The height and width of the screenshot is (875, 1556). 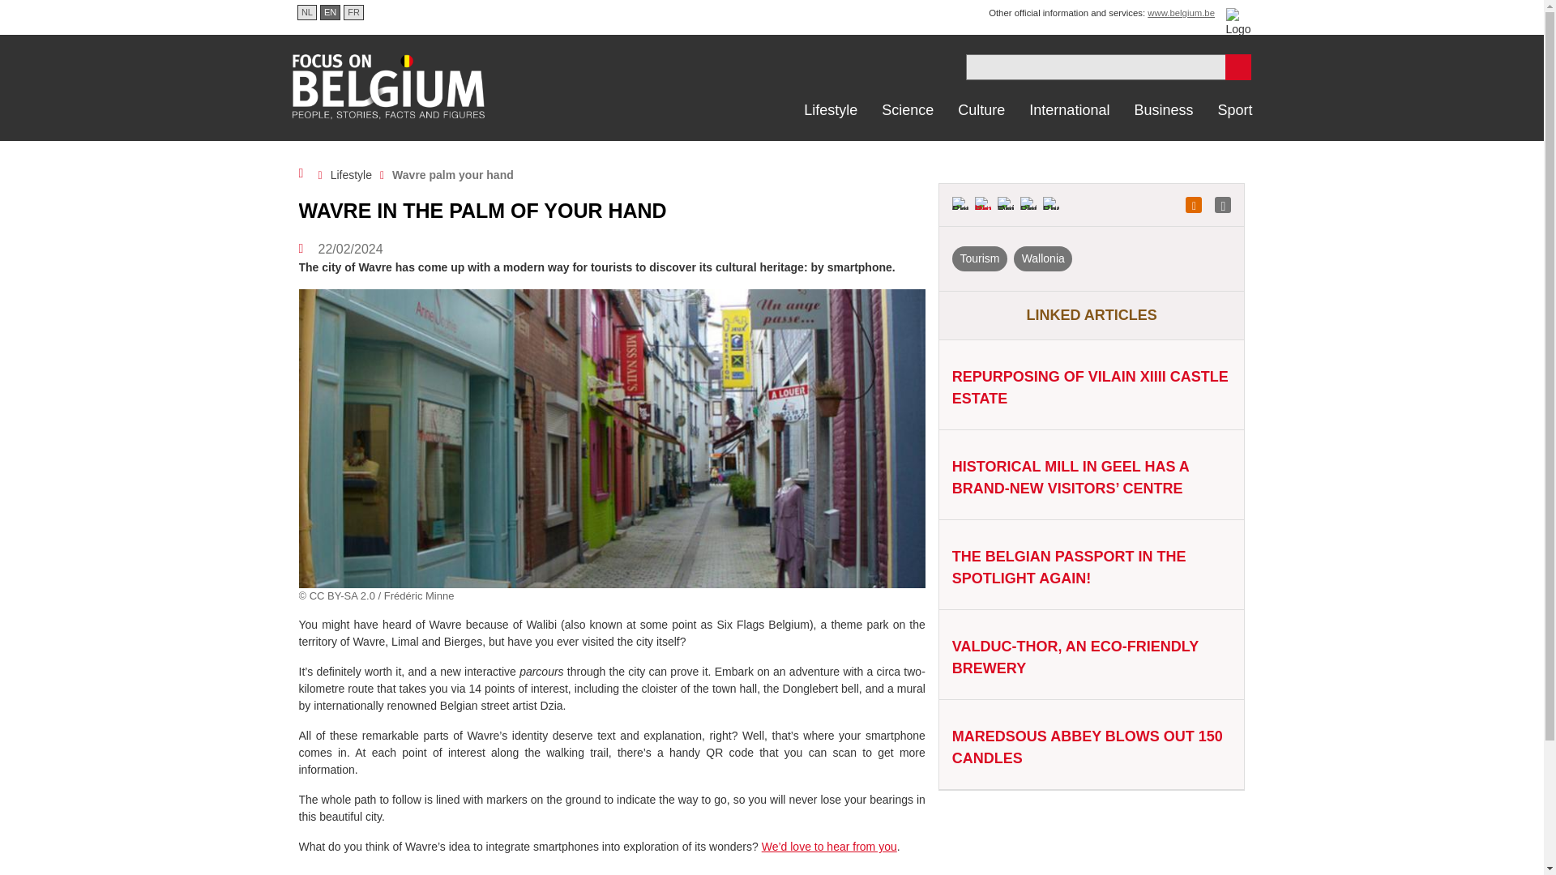 I want to click on googleplus, so click(x=960, y=205).